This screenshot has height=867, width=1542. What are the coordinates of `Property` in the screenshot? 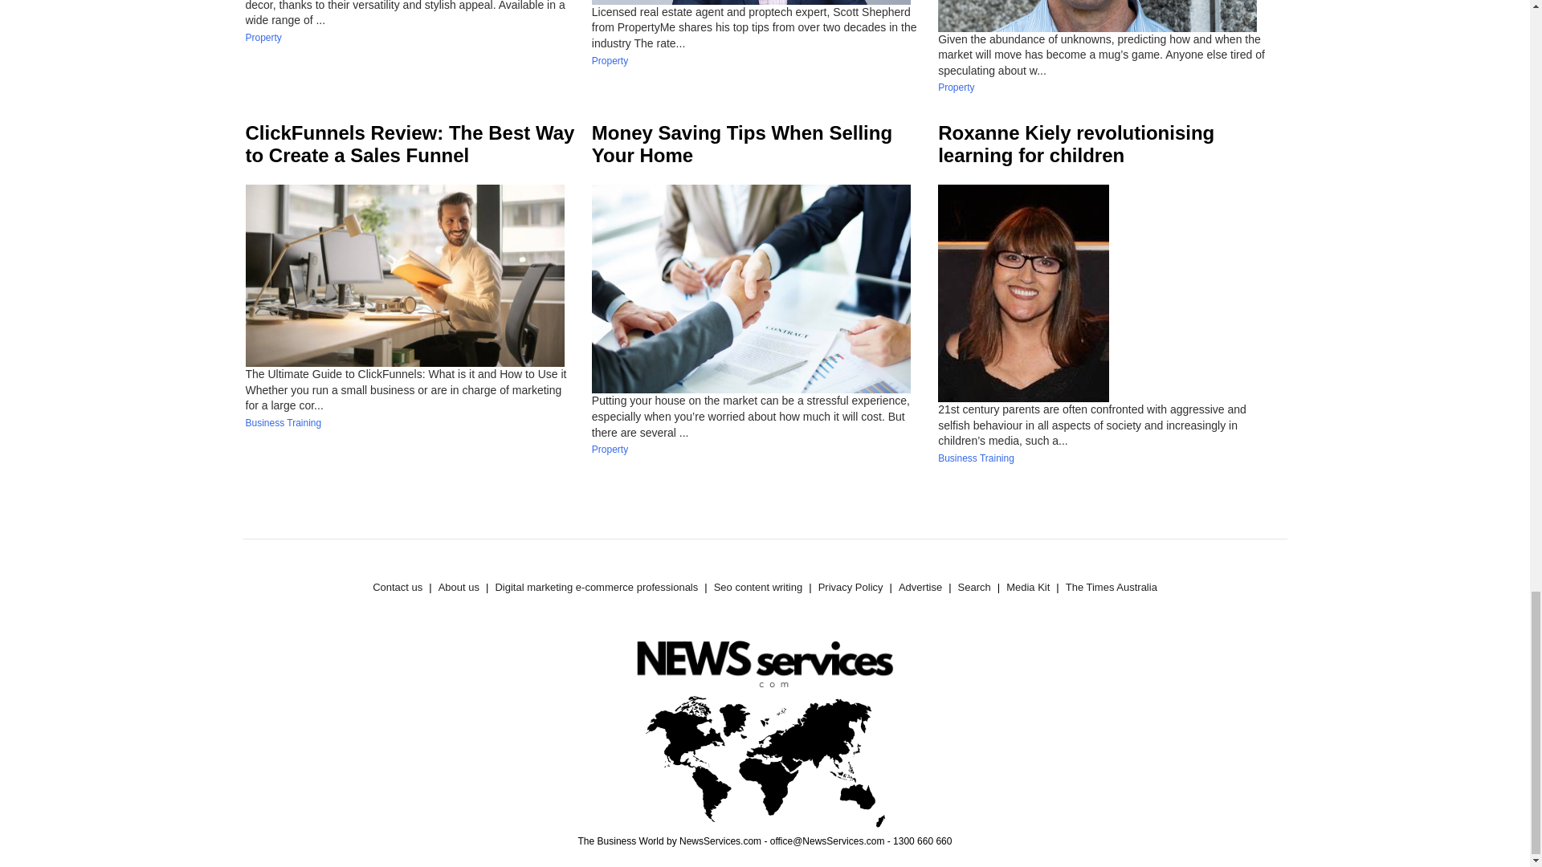 It's located at (956, 87).